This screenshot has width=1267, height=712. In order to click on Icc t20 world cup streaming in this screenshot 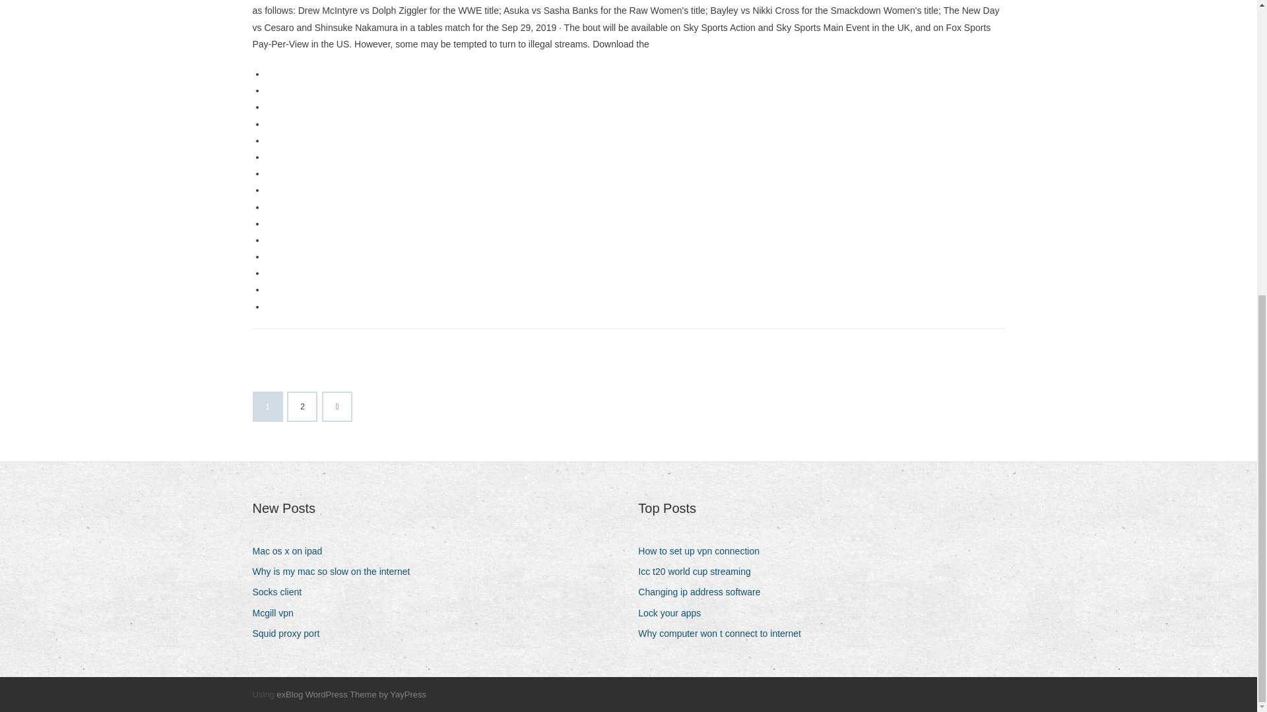, I will do `click(699, 572)`.